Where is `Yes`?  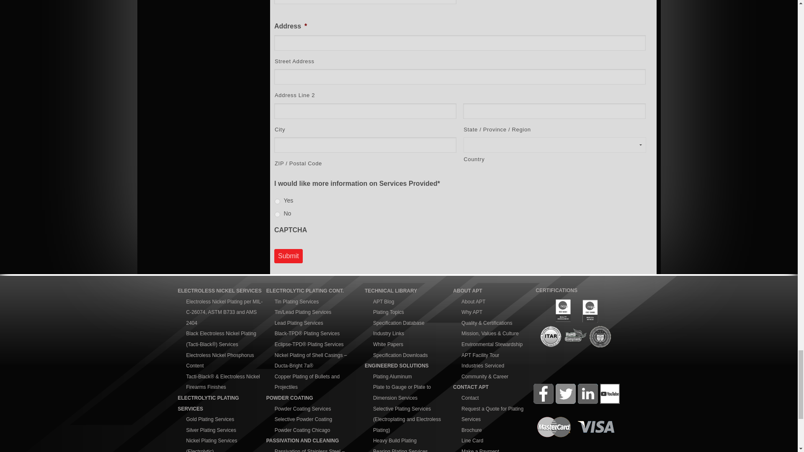
Yes is located at coordinates (277, 202).